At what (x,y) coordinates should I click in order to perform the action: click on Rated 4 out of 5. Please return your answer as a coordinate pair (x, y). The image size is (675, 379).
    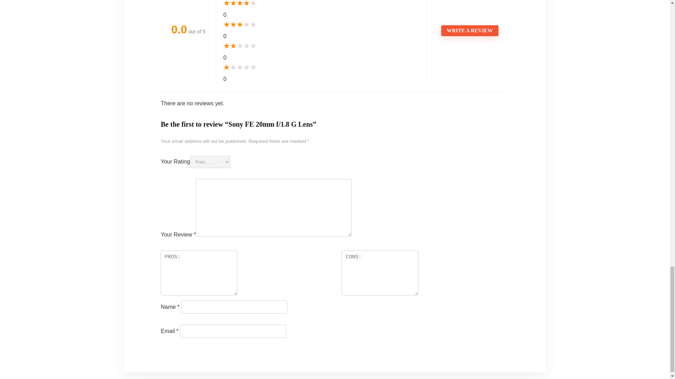
    Looking at the image, I should click on (321, 4).